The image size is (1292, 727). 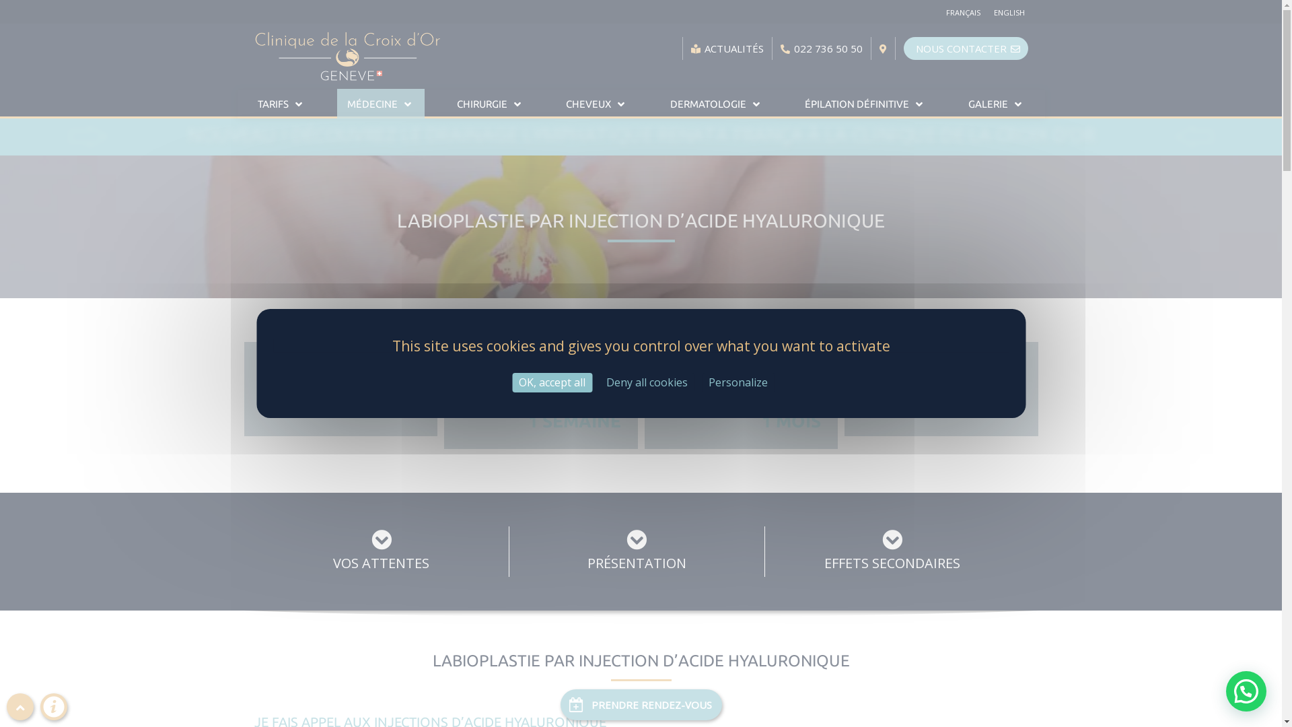 What do you see at coordinates (491, 104) in the screenshot?
I see `CHIRURGIE` at bounding box center [491, 104].